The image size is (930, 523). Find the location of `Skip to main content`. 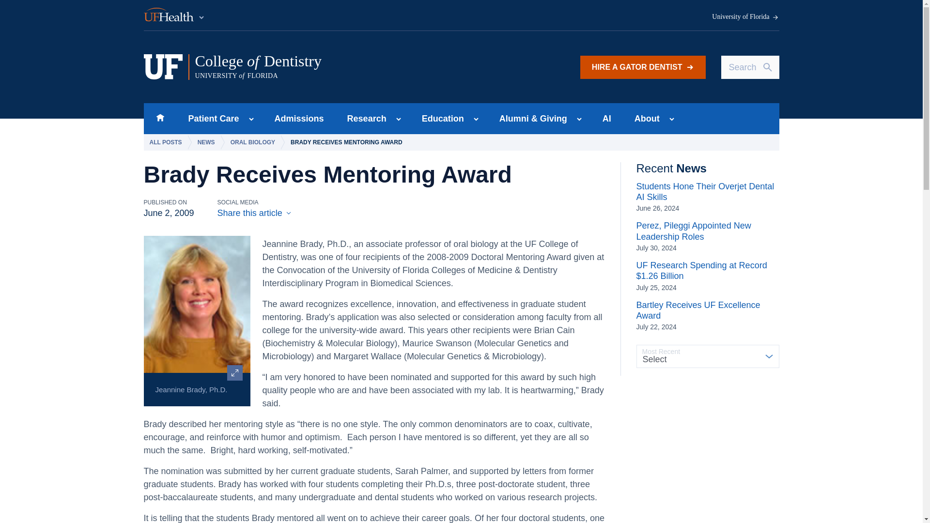

Skip to main content is located at coordinates (364, 118).